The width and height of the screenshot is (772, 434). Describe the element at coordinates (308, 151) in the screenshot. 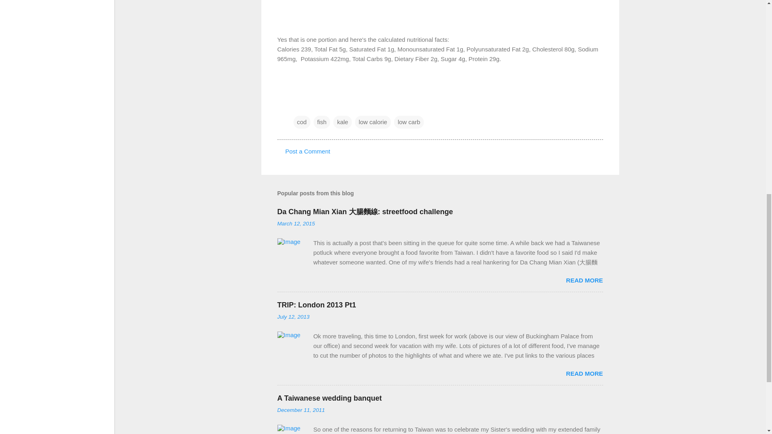

I see `Post a Comment` at that location.